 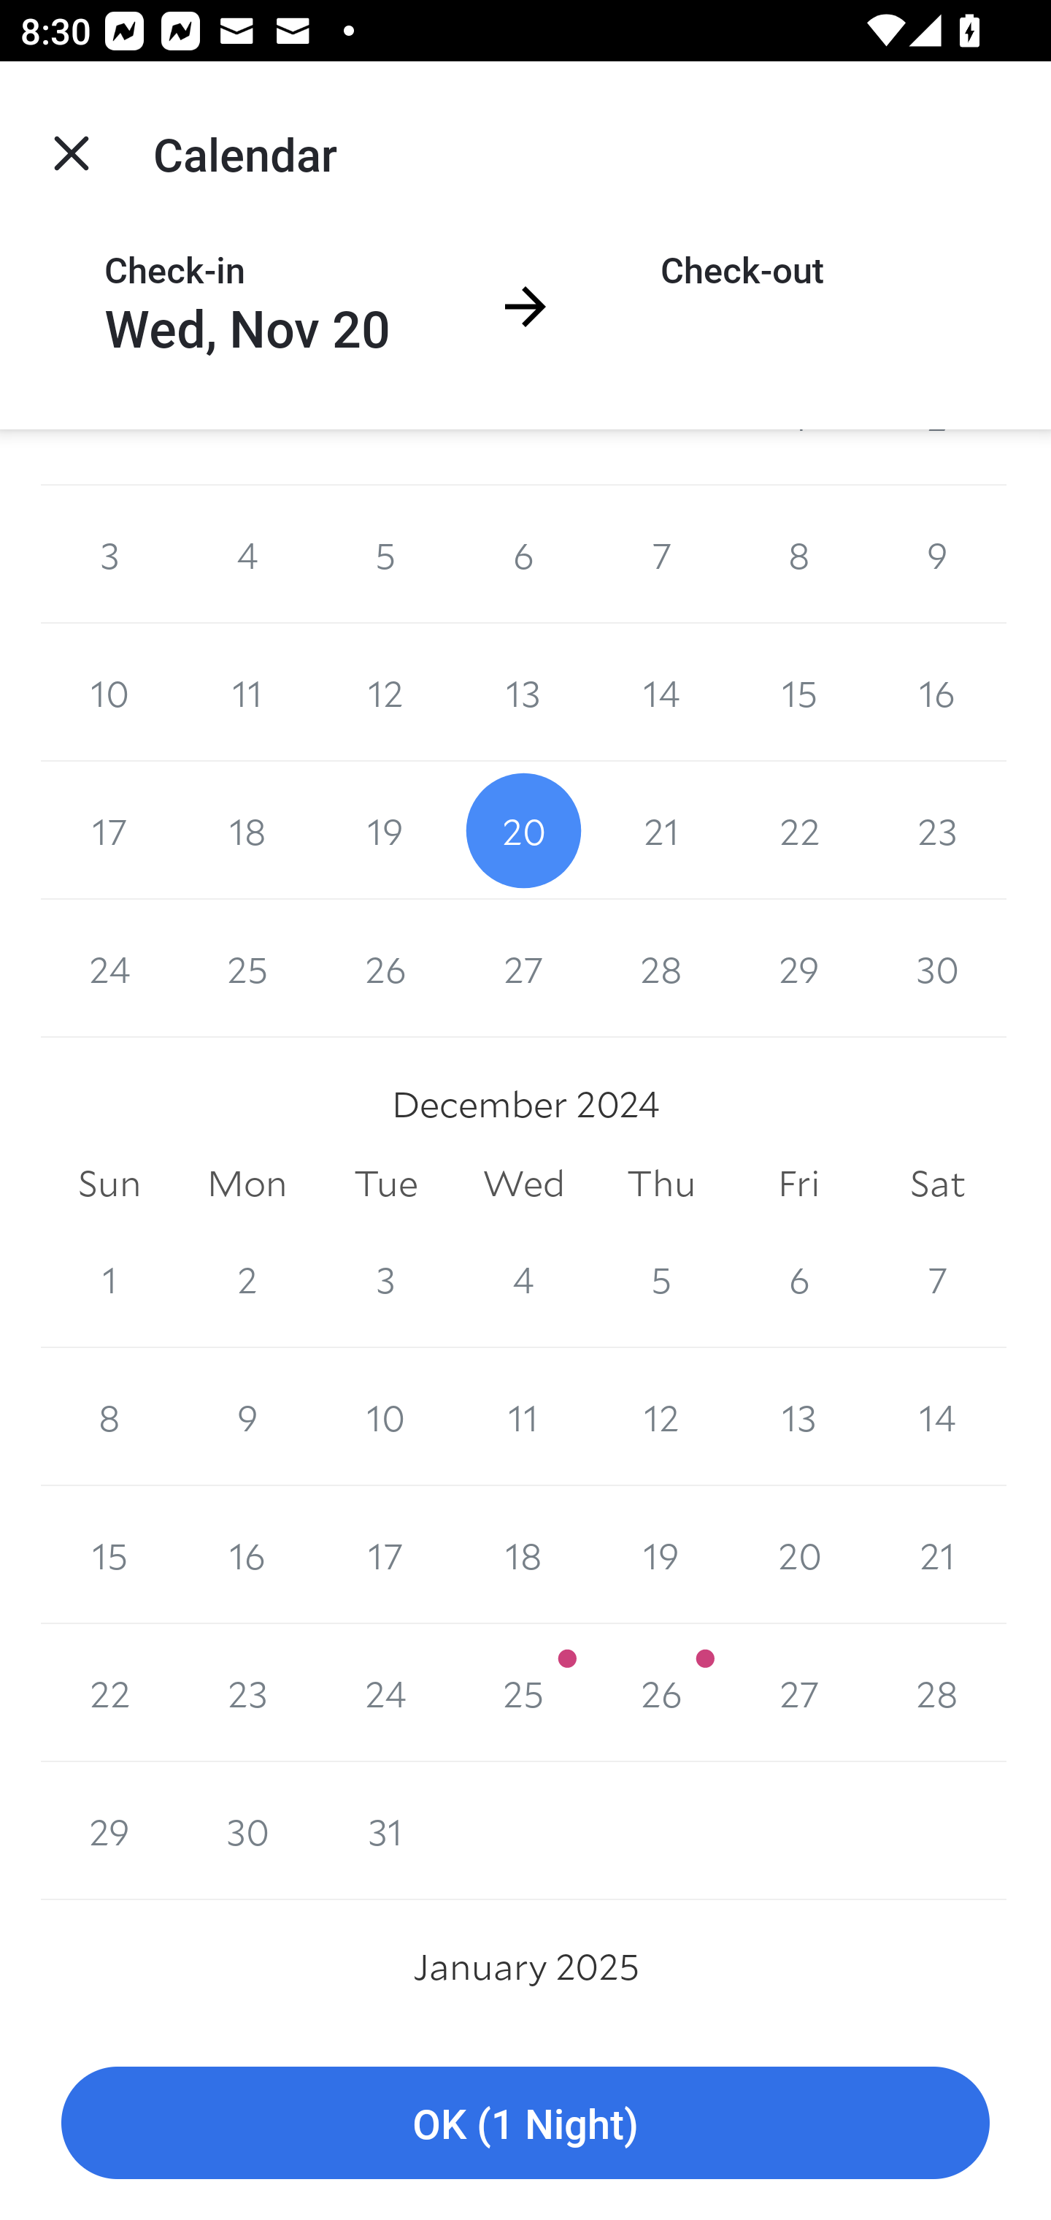 What do you see at coordinates (524, 1416) in the screenshot?
I see `11 11 December 2024` at bounding box center [524, 1416].